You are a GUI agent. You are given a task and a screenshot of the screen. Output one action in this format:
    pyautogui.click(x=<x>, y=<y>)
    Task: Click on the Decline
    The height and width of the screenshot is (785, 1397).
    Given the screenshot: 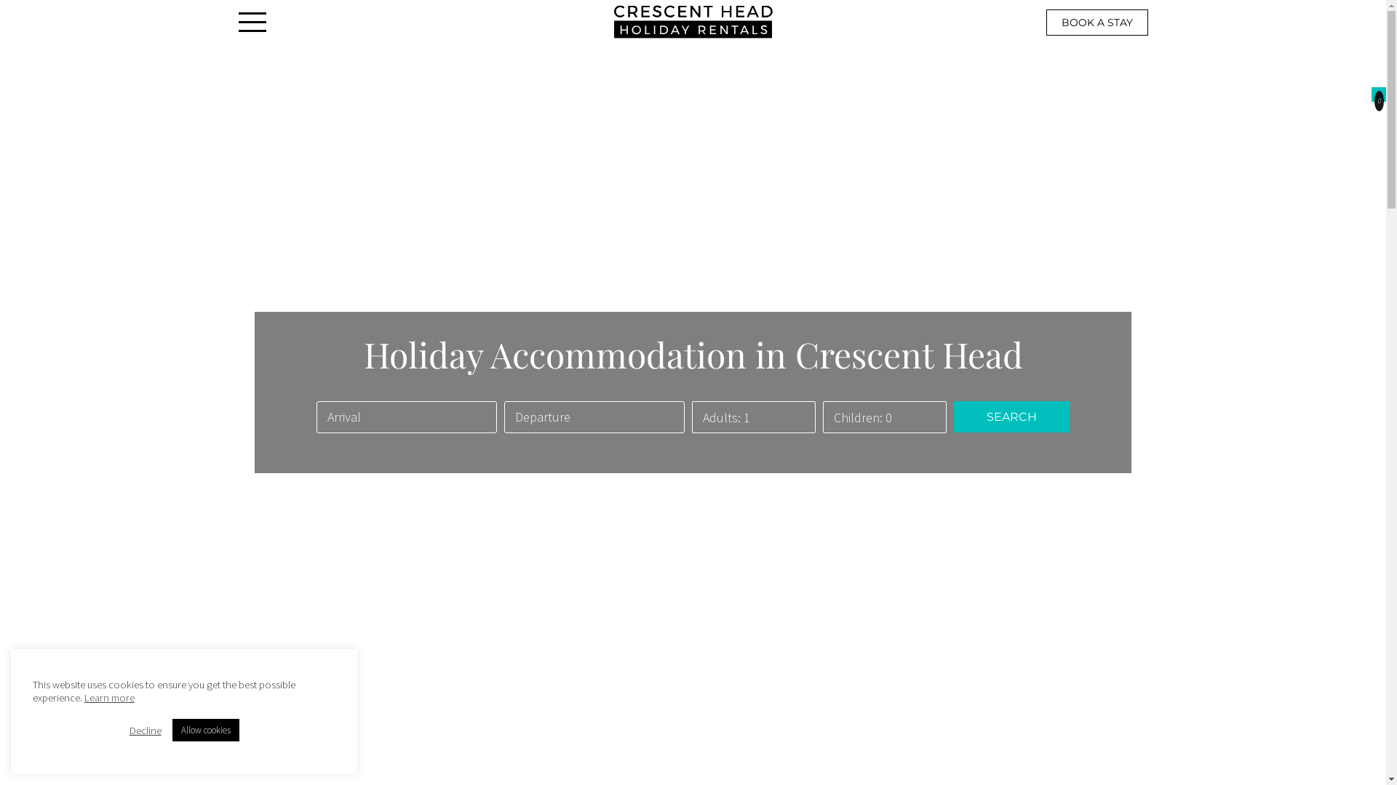 What is the action you would take?
    pyautogui.click(x=146, y=730)
    